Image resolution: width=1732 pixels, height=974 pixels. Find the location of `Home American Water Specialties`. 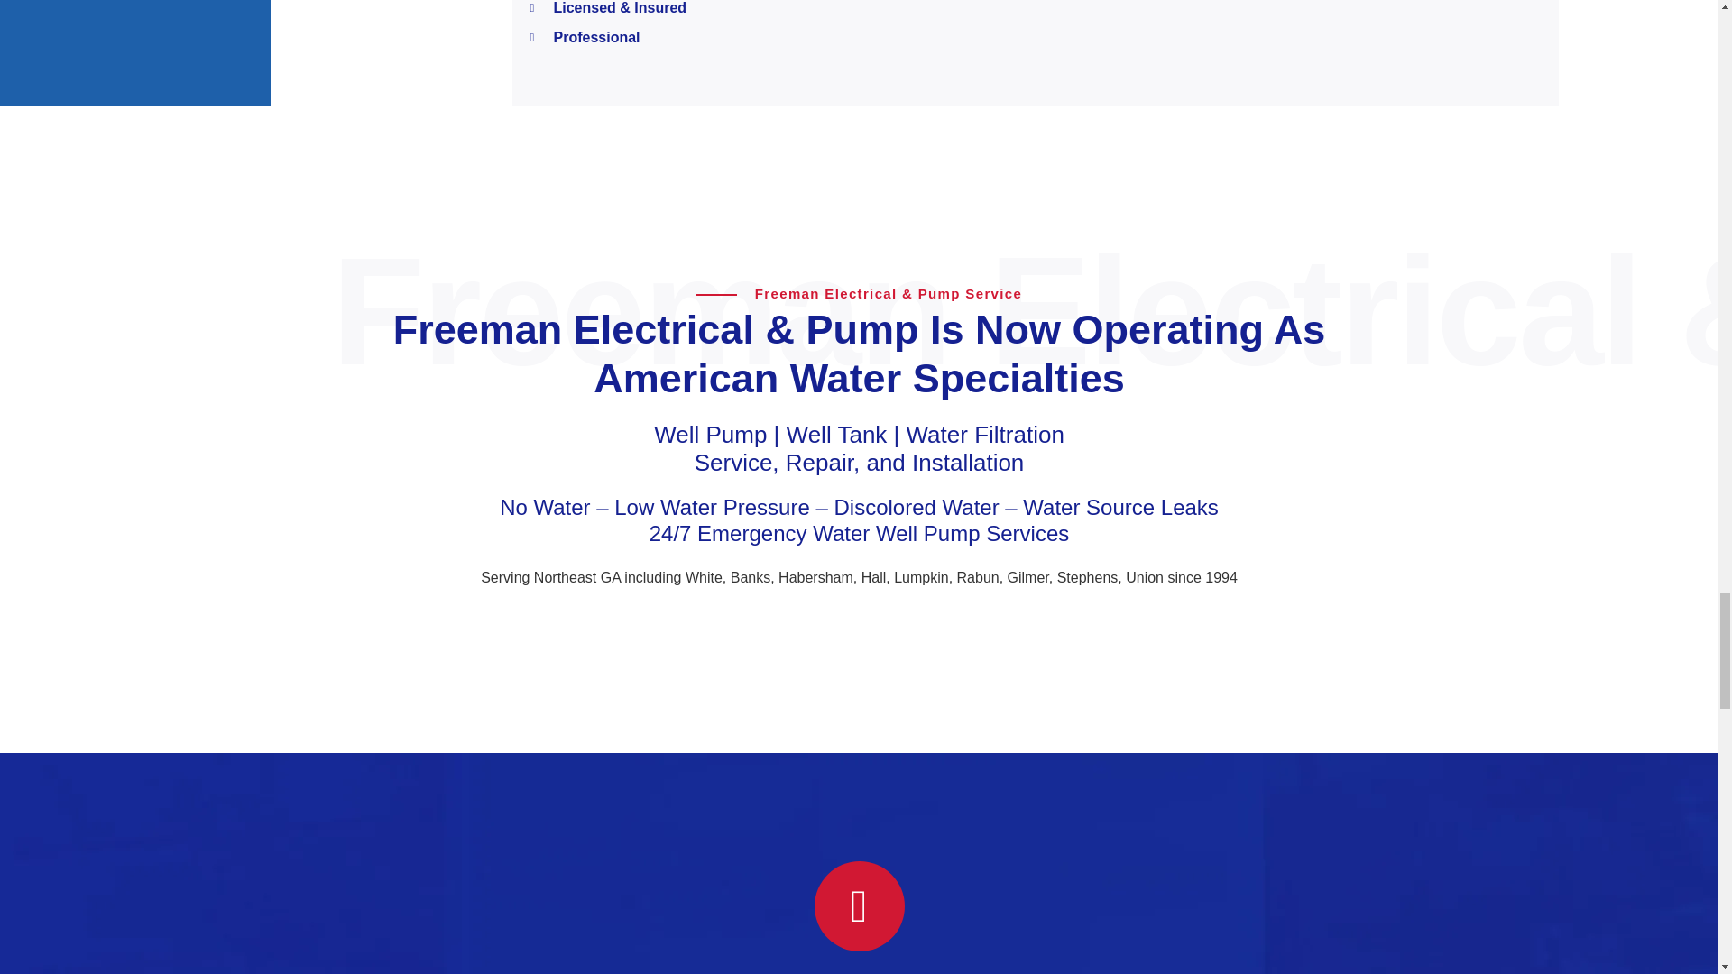

Home American Water Specialties is located at coordinates (889, 633).